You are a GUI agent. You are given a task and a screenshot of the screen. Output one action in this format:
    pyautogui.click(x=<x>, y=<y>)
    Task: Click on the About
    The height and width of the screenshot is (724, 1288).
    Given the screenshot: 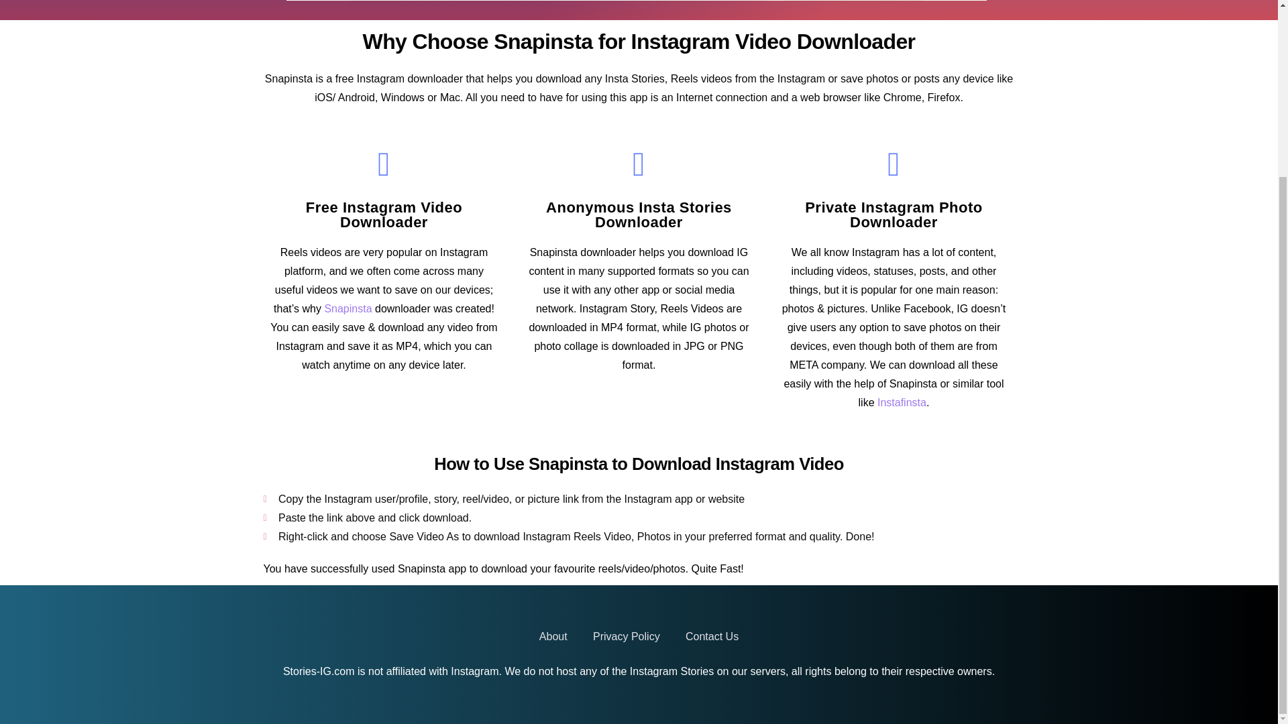 What is the action you would take?
    pyautogui.click(x=553, y=412)
    